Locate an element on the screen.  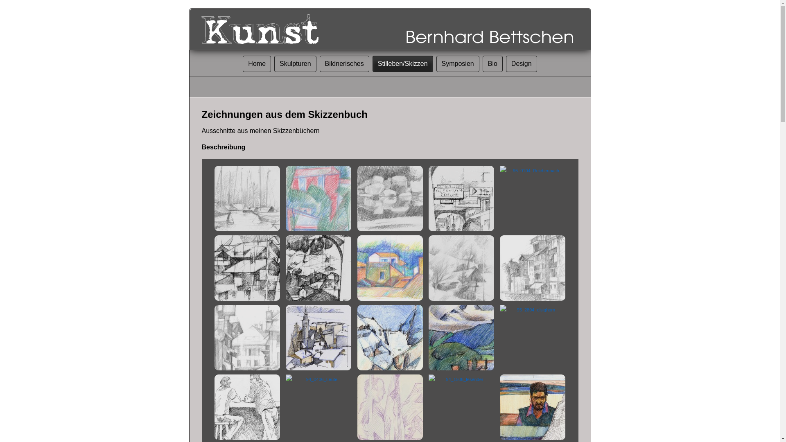
95_0104_Reichenbach is located at coordinates (533, 171).